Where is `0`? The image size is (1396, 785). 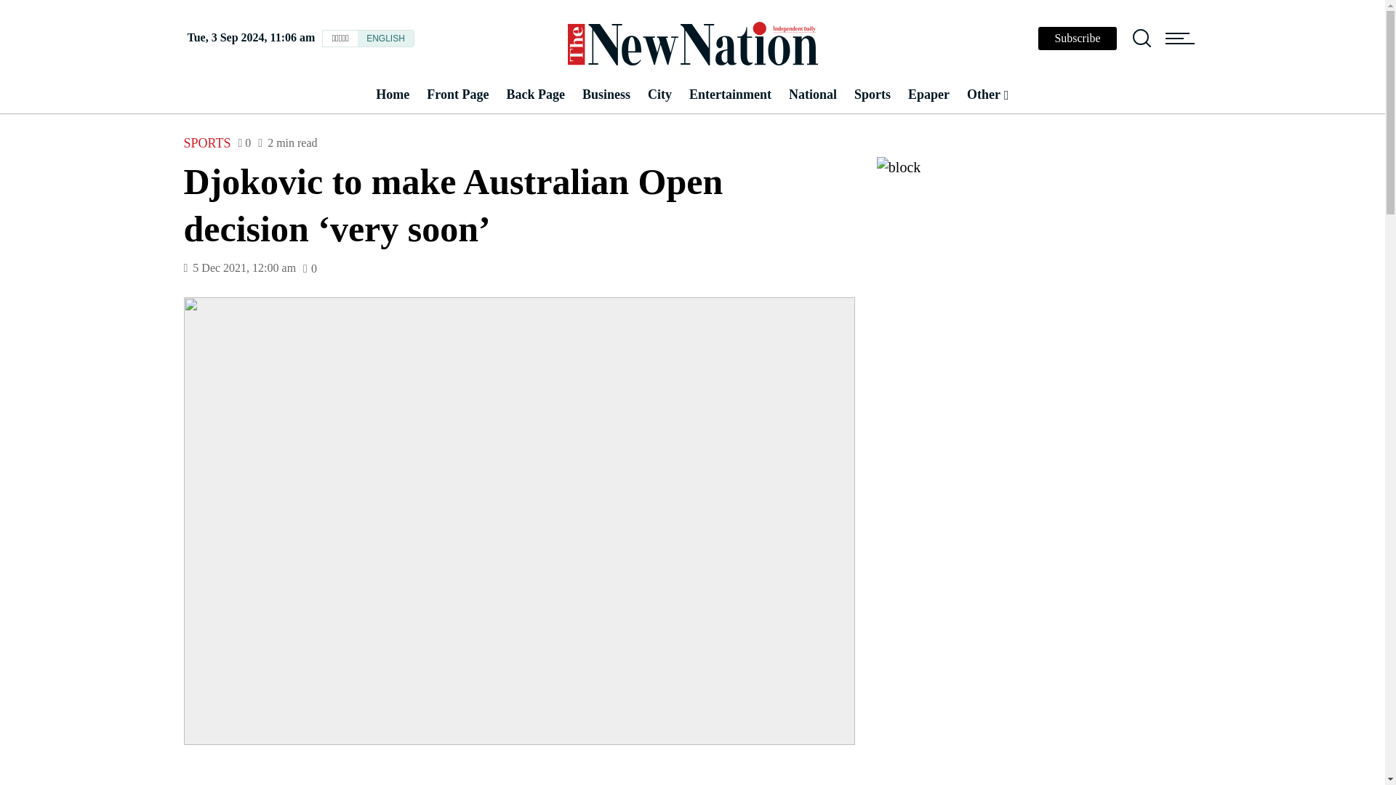 0 is located at coordinates (244, 142).